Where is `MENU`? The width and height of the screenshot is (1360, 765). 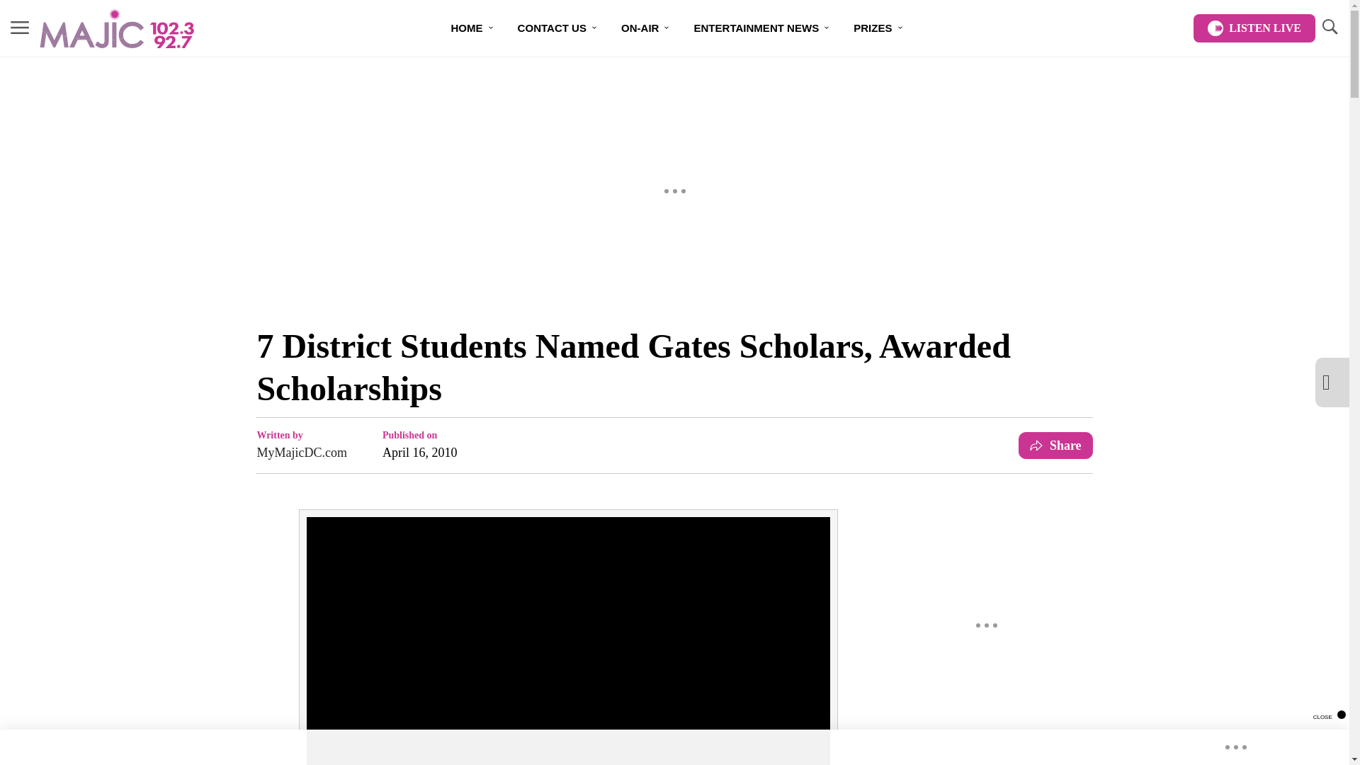 MENU is located at coordinates (20, 28).